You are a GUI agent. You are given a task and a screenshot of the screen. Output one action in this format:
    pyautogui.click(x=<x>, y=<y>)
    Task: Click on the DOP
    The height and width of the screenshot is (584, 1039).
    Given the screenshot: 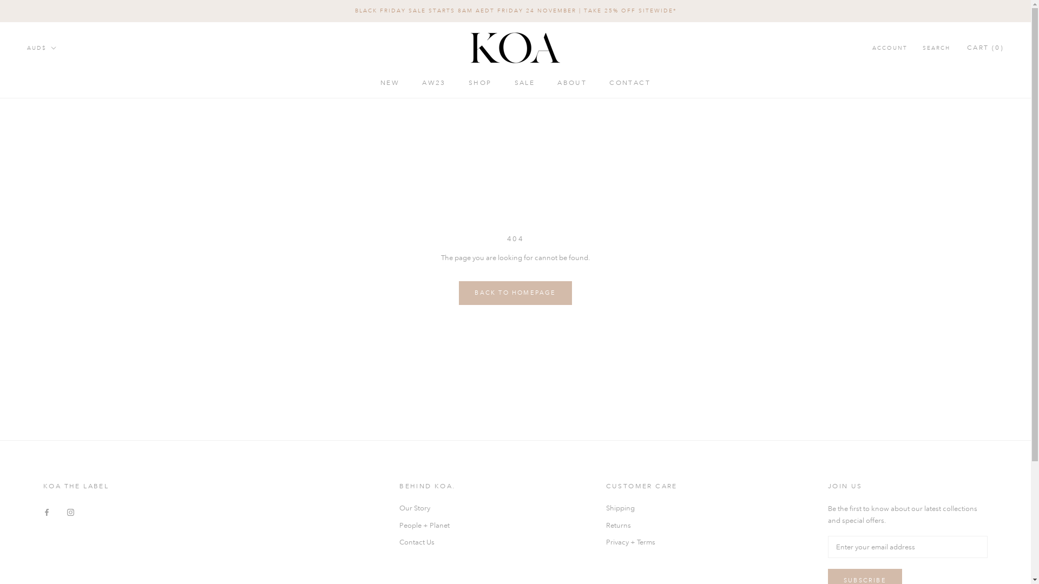 What is the action you would take?
    pyautogui.click(x=61, y=457)
    